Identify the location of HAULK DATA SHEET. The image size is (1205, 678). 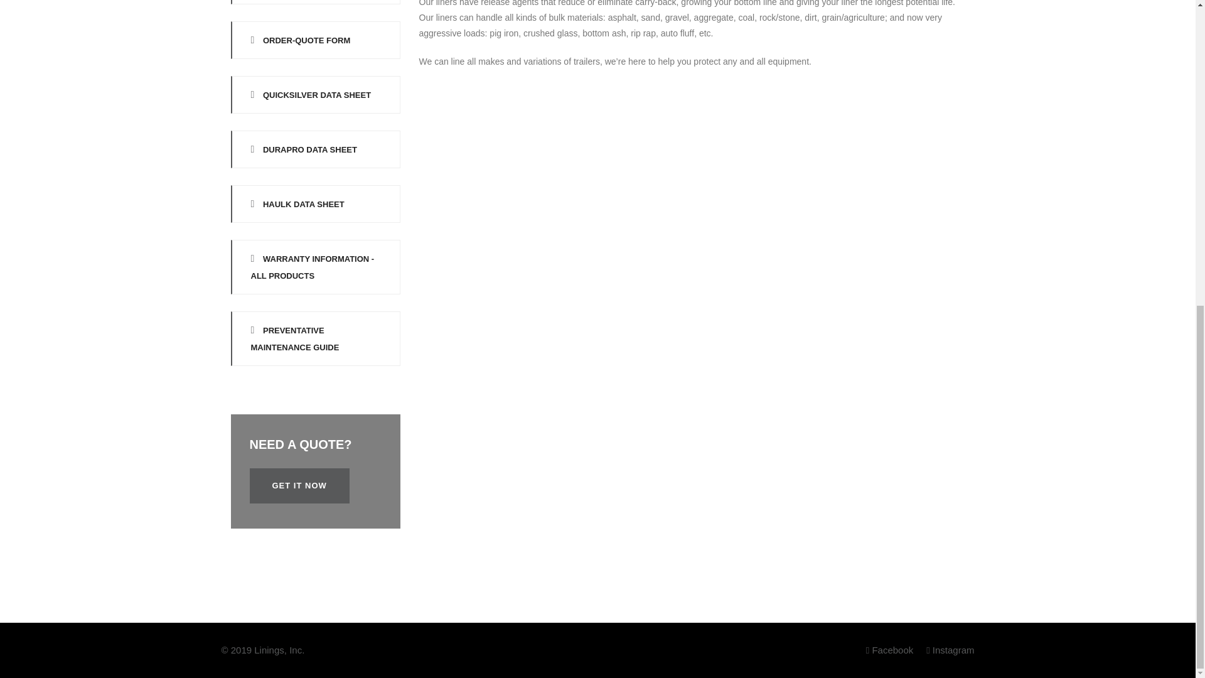
(315, 203).